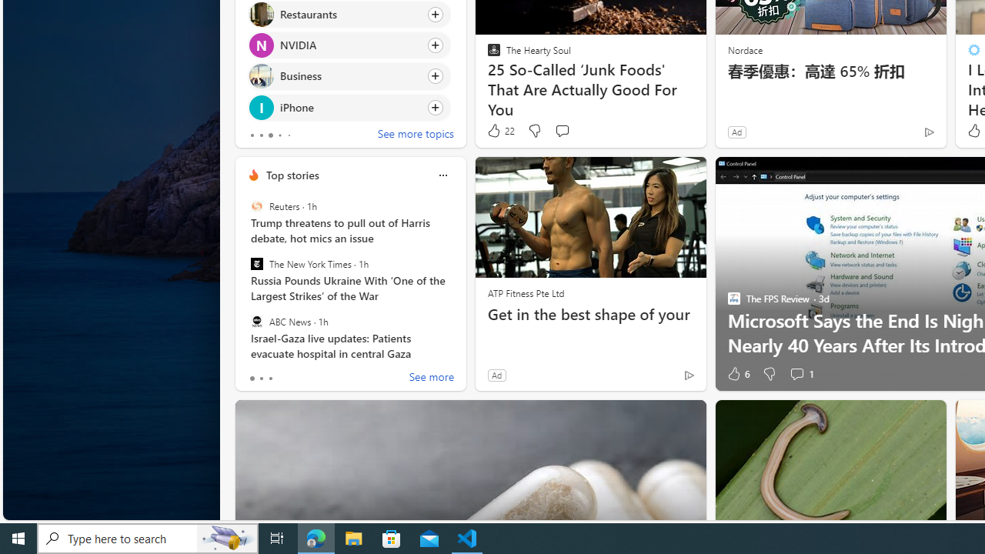  Describe the element at coordinates (744, 49) in the screenshot. I see `Nordace` at that location.